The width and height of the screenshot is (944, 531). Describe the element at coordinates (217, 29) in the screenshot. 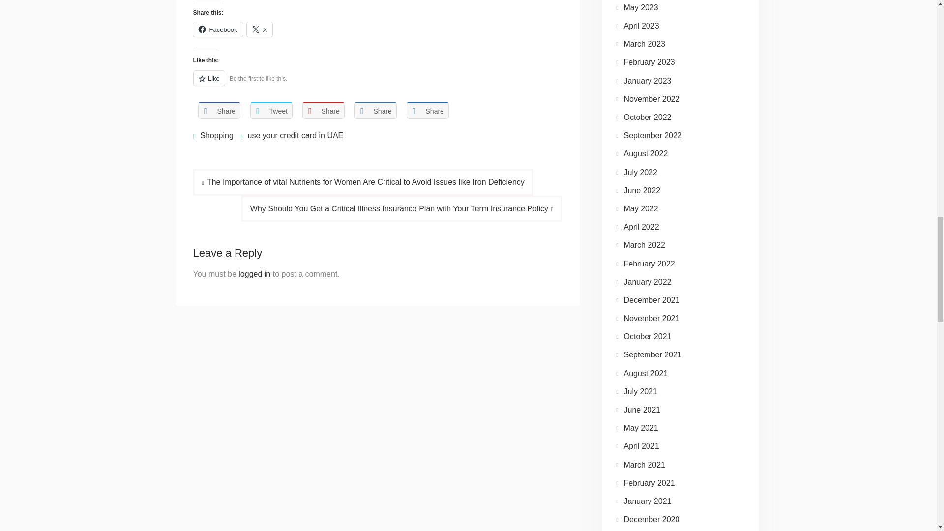

I see `Click to share on Facebook` at that location.